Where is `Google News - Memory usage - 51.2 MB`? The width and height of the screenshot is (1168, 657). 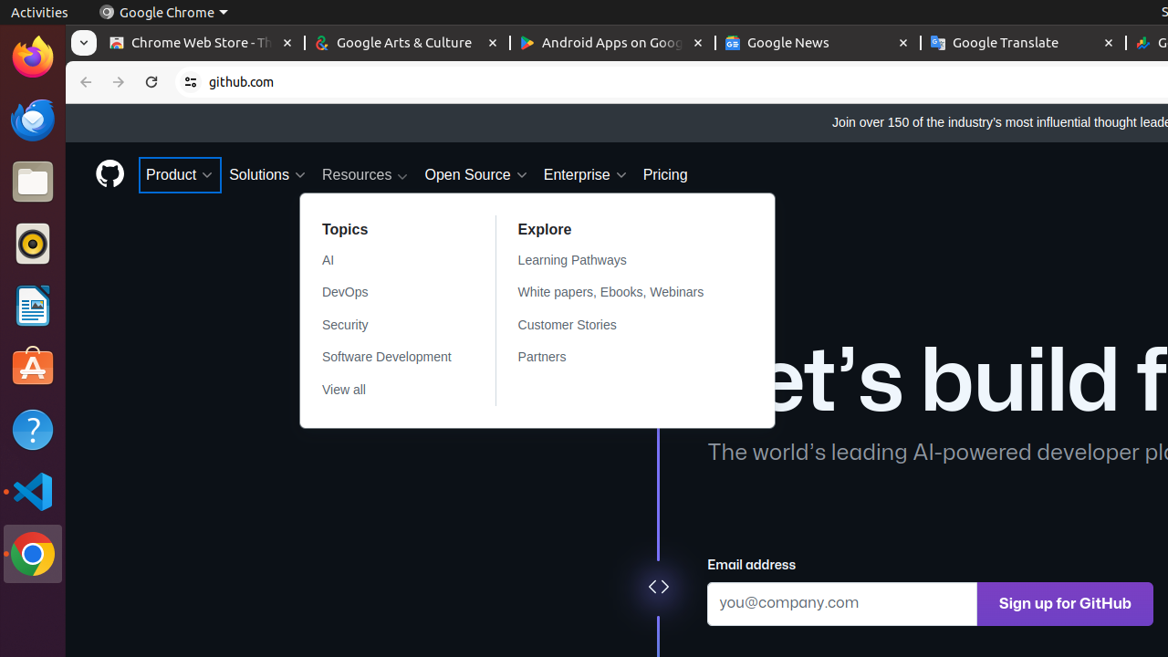
Google News - Memory usage - 51.2 MB is located at coordinates (818, 44).